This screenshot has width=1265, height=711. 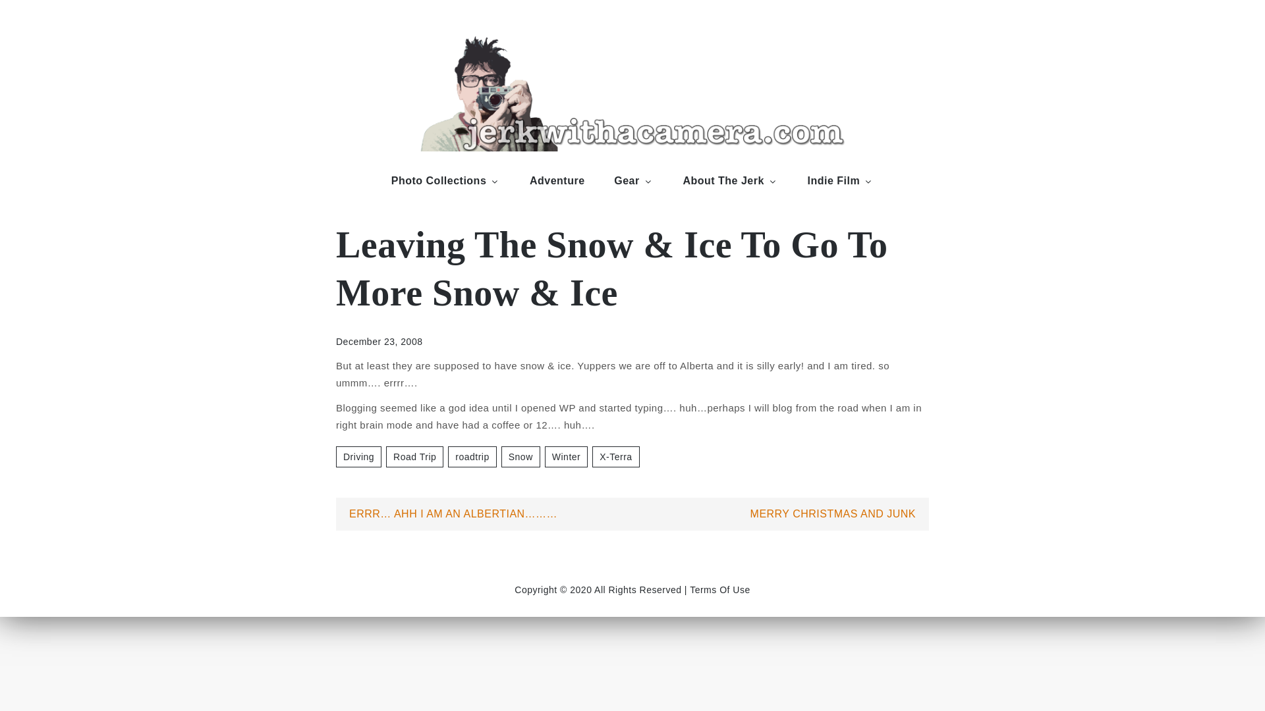 What do you see at coordinates (403, 164) in the screenshot?
I see `jerk with a camera` at bounding box center [403, 164].